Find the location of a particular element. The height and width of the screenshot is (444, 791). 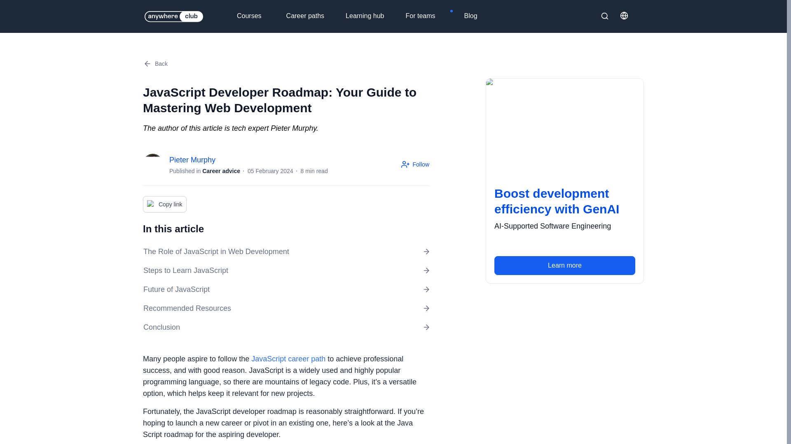

Conclusion is located at coordinates (286, 327).